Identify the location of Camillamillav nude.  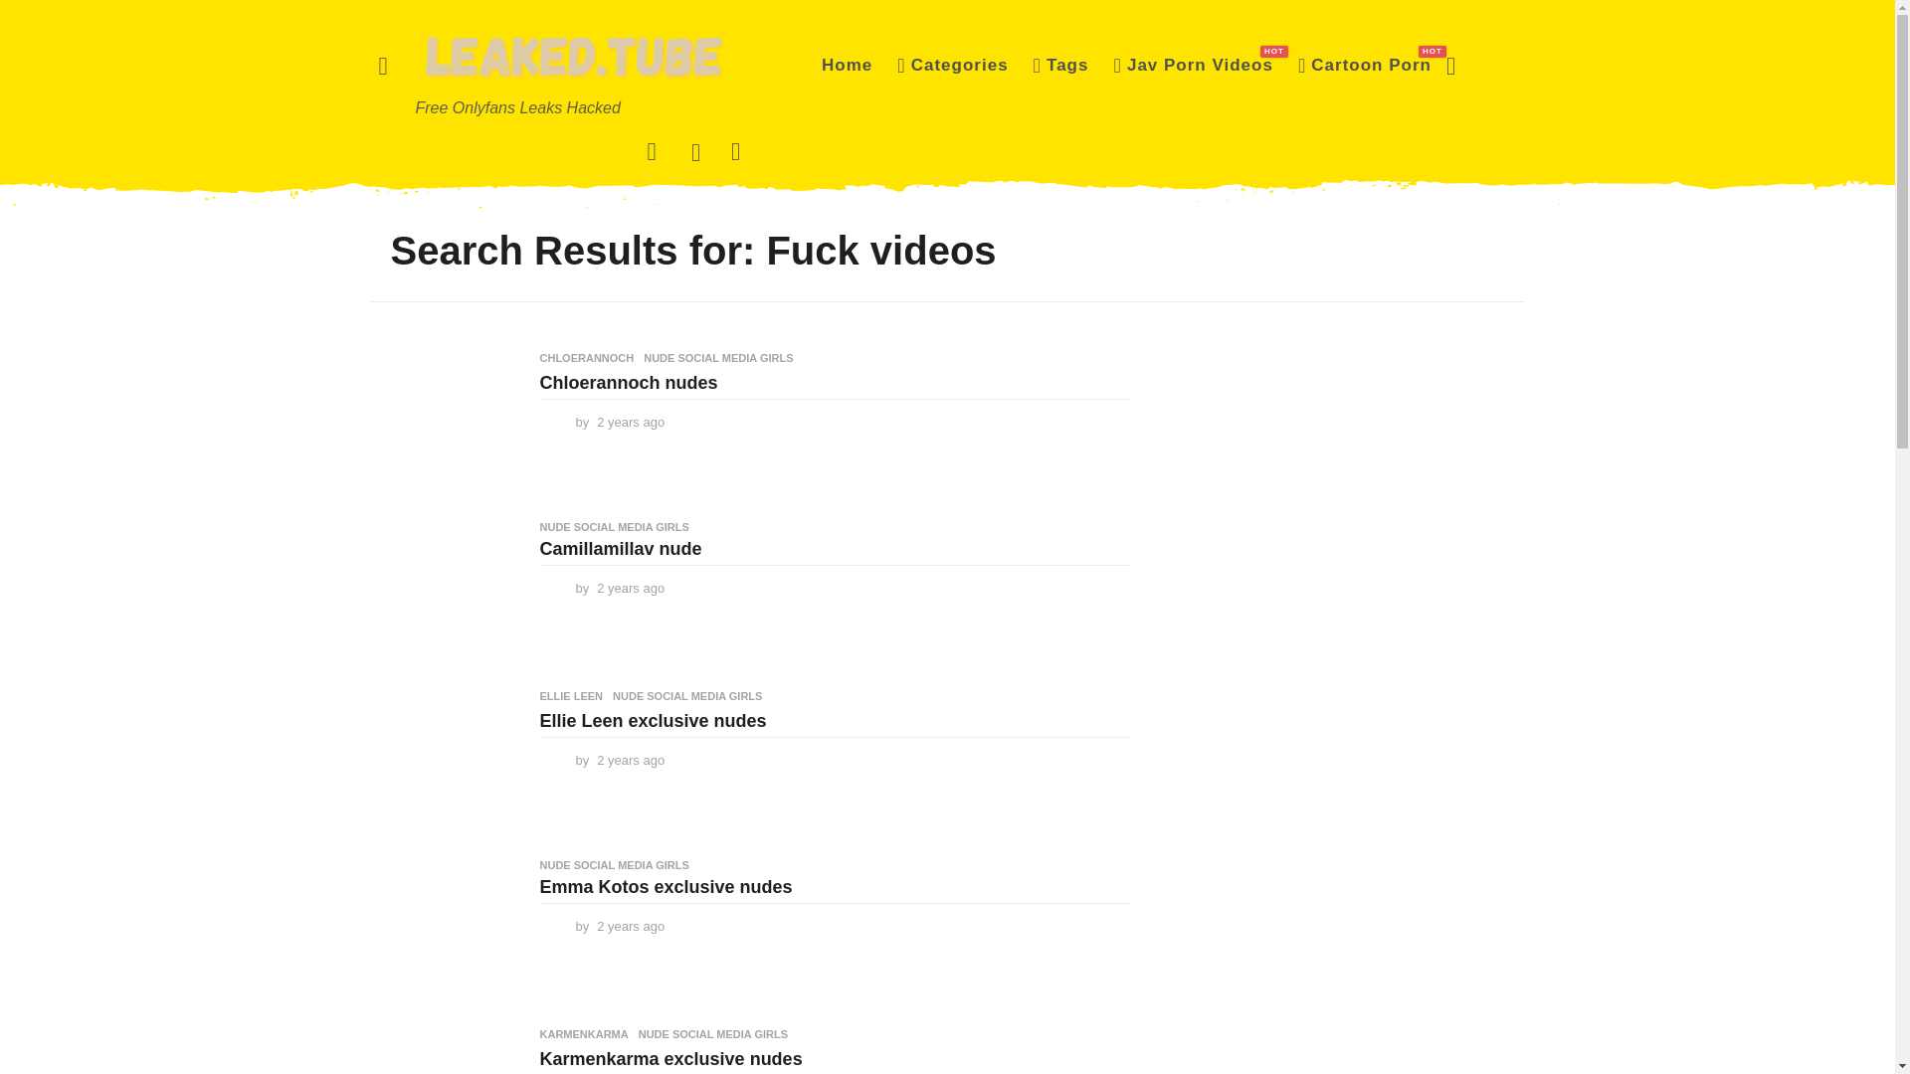
(445, 595).